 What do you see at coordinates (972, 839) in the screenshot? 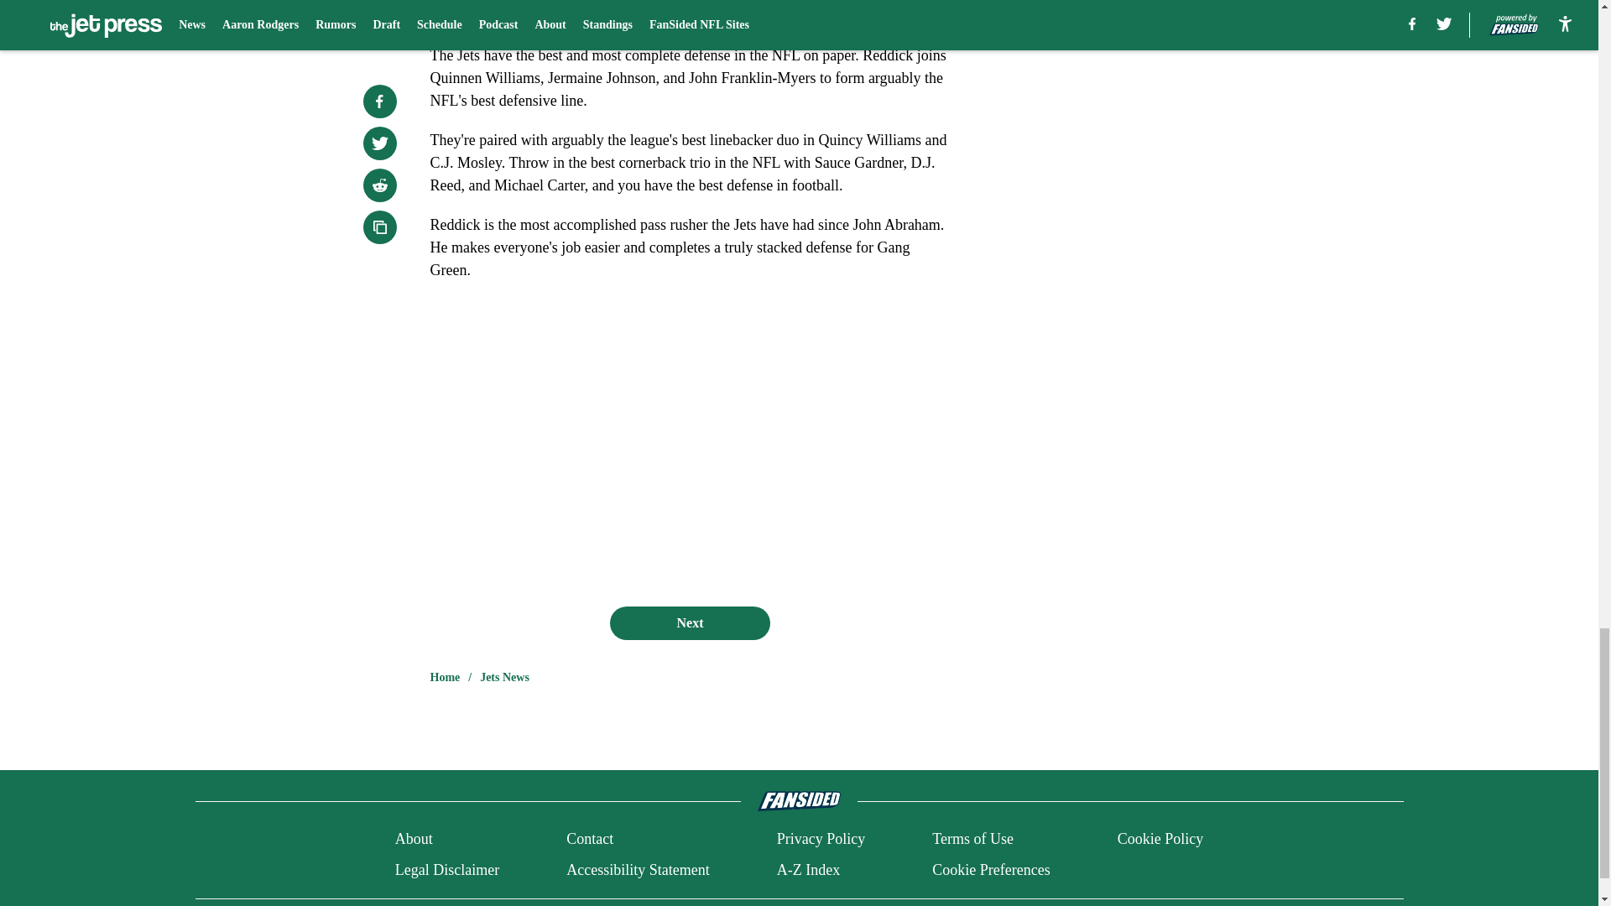
I see `Terms of Use` at bounding box center [972, 839].